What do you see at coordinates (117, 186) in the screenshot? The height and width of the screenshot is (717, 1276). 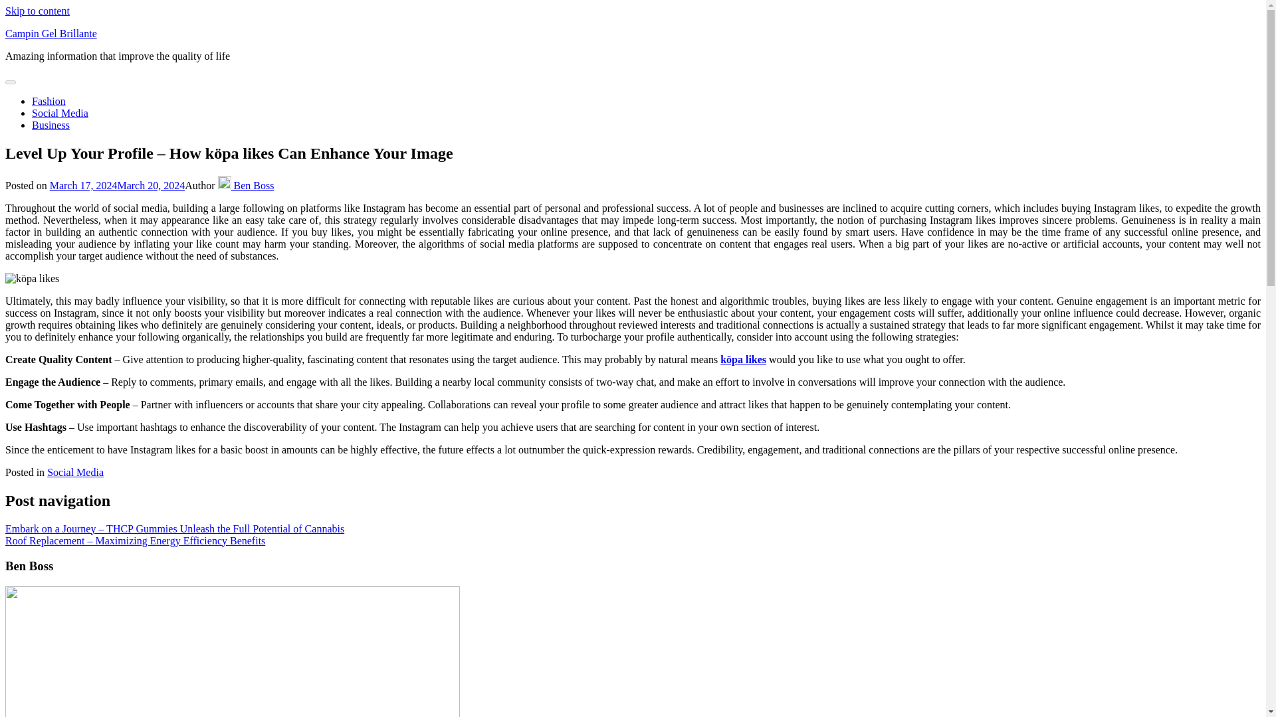 I see `March 17, 2024March 20, 2024` at bounding box center [117, 186].